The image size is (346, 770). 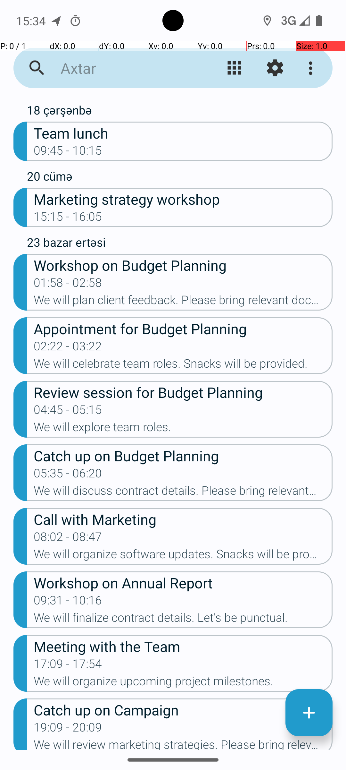 I want to click on 23 bazar ertəsi, so click(x=180, y=244).